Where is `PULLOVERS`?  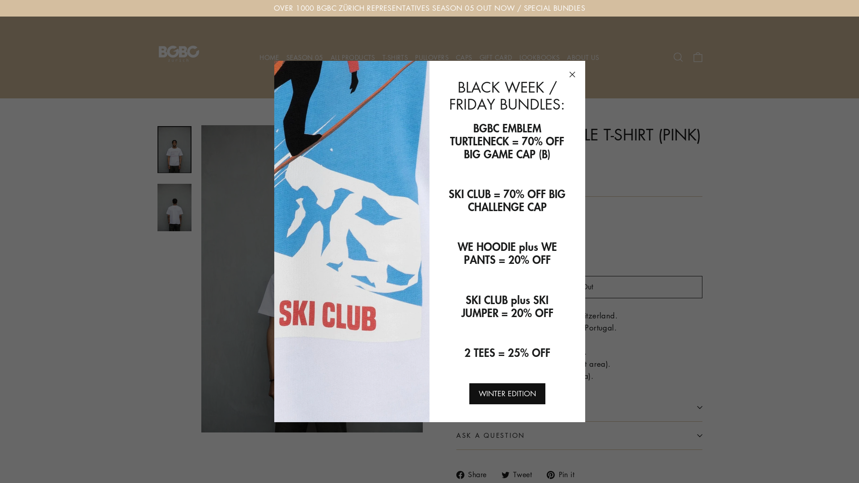 PULLOVERS is located at coordinates (432, 57).